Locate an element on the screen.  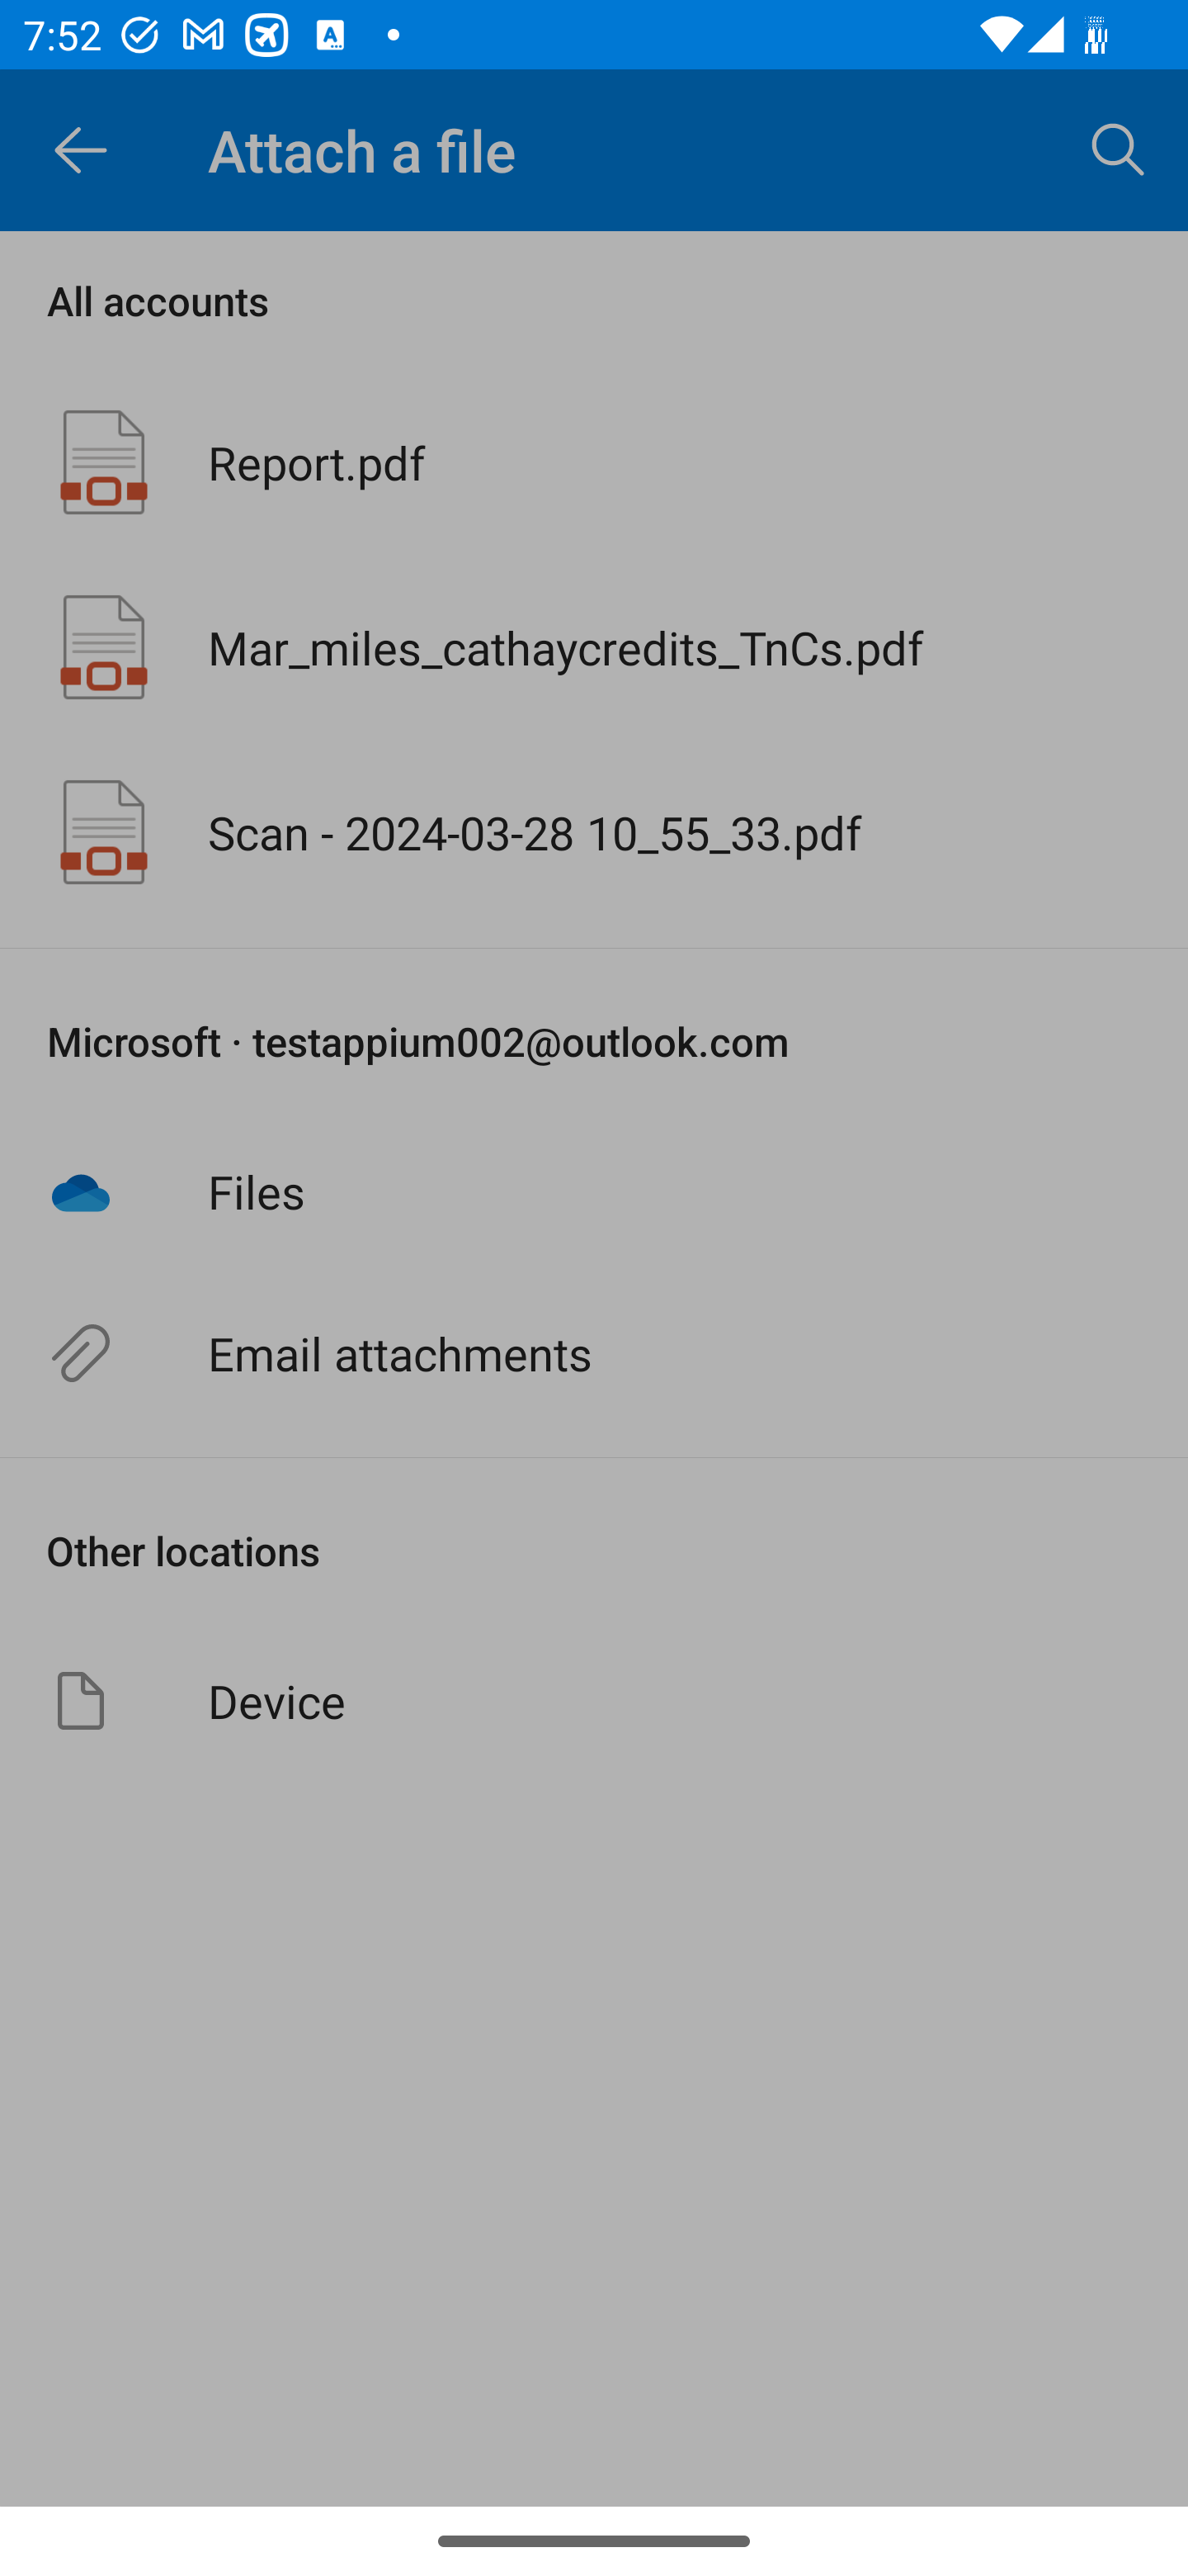
Search button is located at coordinates (1119, 149).